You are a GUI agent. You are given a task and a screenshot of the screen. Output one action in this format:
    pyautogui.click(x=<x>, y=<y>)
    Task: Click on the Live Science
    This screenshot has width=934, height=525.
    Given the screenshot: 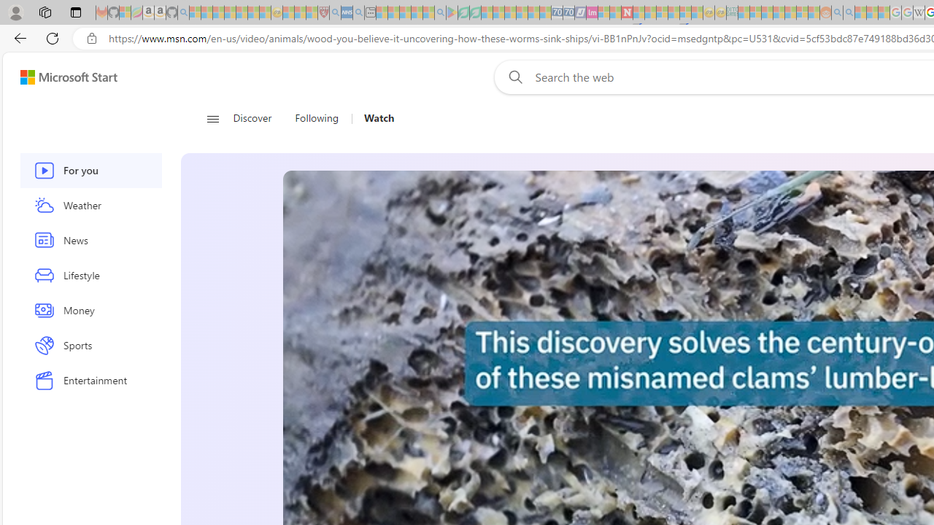 What is the action you would take?
    pyautogui.click(x=717, y=407)
    